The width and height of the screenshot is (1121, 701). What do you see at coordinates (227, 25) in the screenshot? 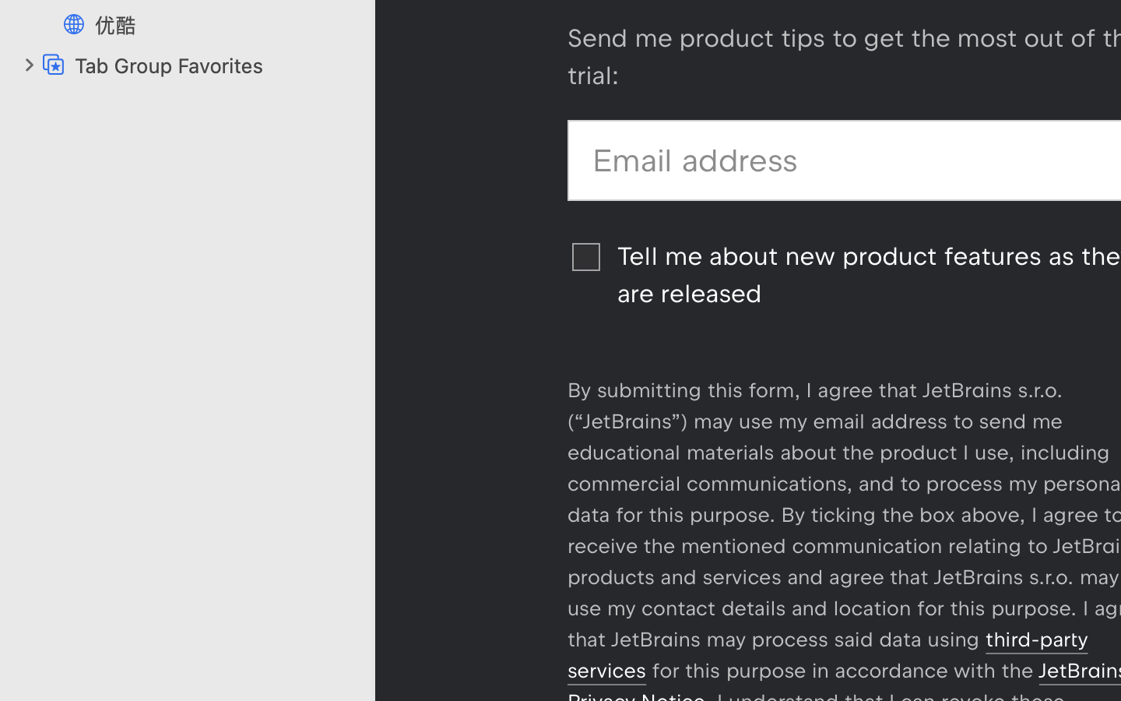
I see `优酷` at bounding box center [227, 25].